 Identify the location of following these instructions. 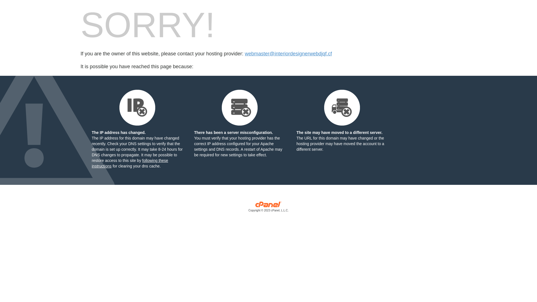
(130, 163).